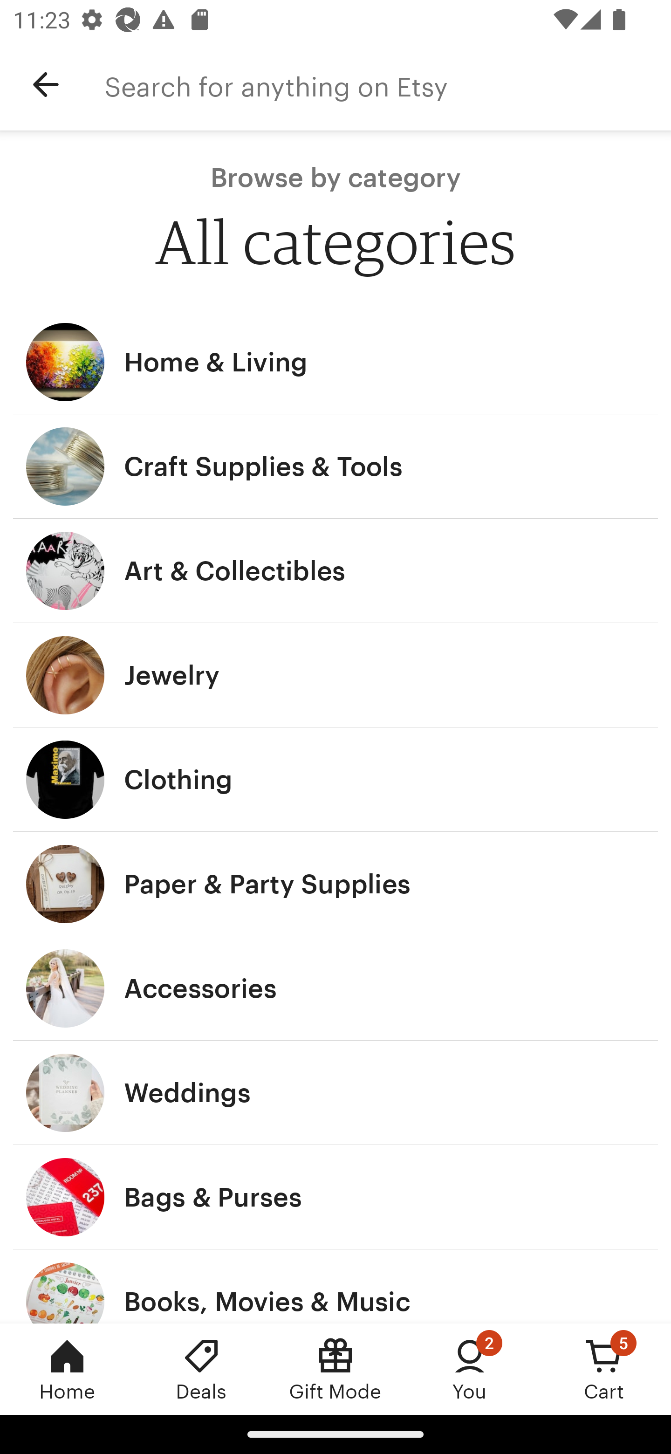 This screenshot has height=1454, width=671. Describe the element at coordinates (201, 1369) in the screenshot. I see `Deals` at that location.